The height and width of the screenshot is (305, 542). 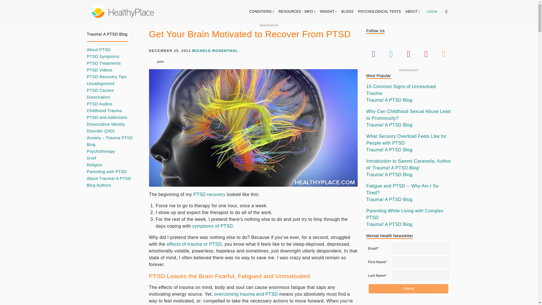 What do you see at coordinates (246, 294) in the screenshot?
I see `Overcoming PTSD By Erasing Traumatic Learning Experiences` at bounding box center [246, 294].